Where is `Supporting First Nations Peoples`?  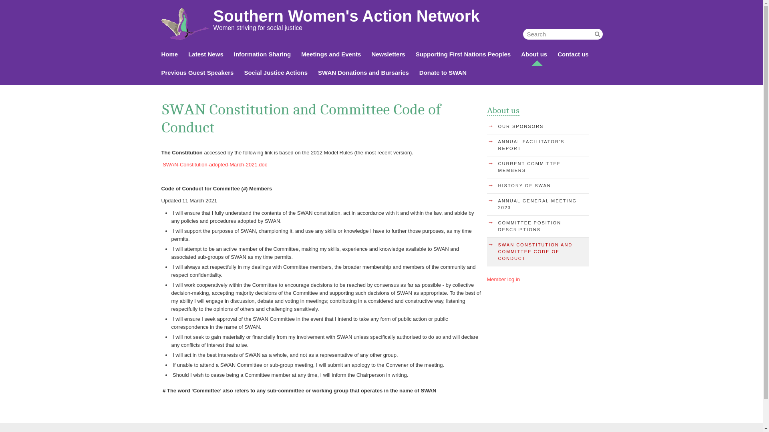 Supporting First Nations Peoples is located at coordinates (463, 54).